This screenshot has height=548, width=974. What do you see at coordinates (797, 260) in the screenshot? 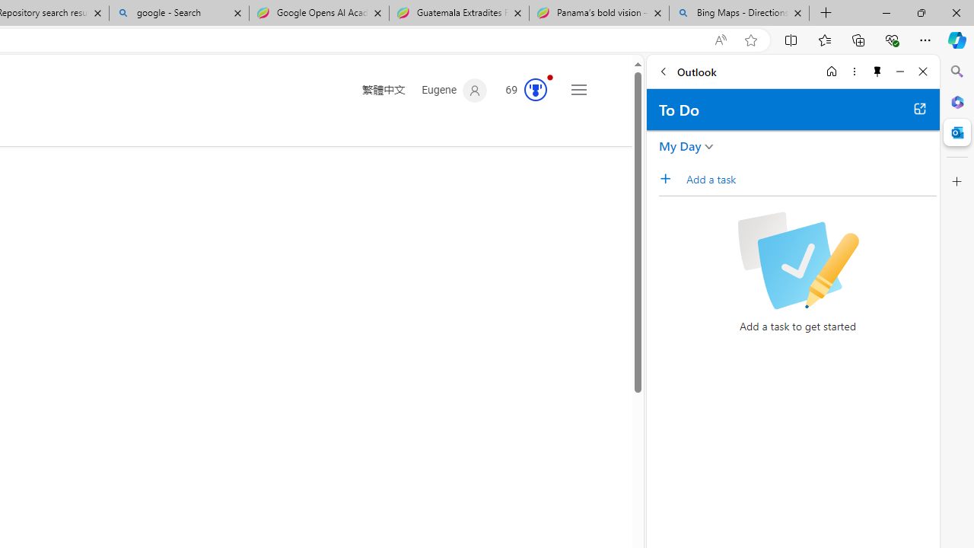
I see `Checkbox with a pencil` at bounding box center [797, 260].